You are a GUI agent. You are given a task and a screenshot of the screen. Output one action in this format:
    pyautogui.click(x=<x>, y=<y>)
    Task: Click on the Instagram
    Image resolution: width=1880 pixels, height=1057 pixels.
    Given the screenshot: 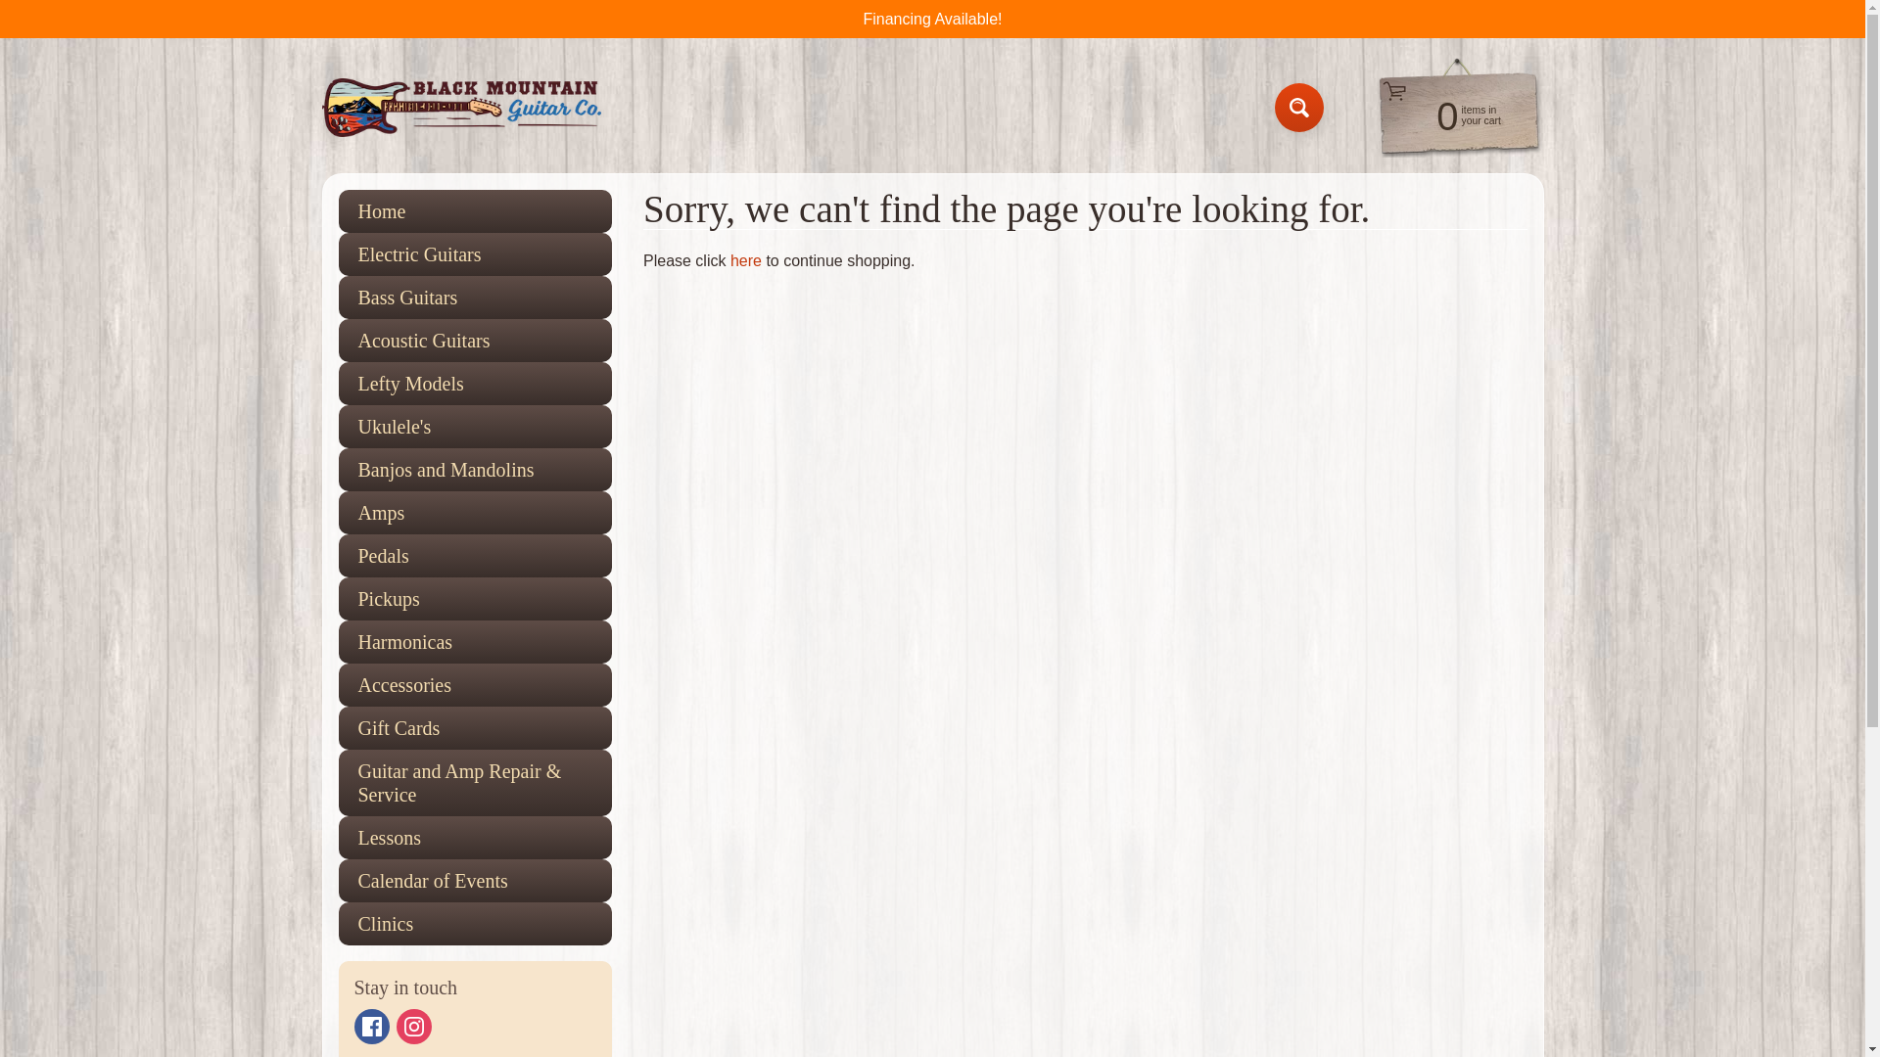 What is the action you would take?
    pyautogui.click(x=414, y=1027)
    